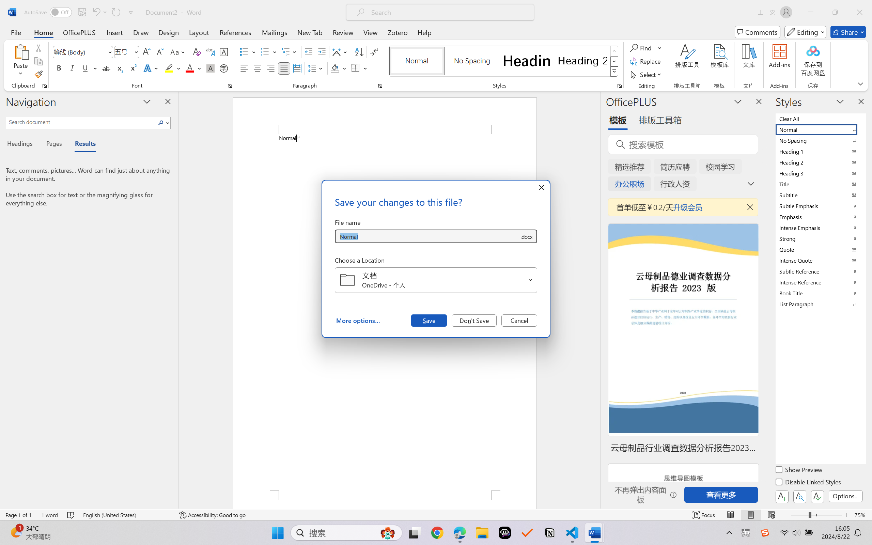 The image size is (872, 545). What do you see at coordinates (820, 140) in the screenshot?
I see `No Spacing` at bounding box center [820, 140].